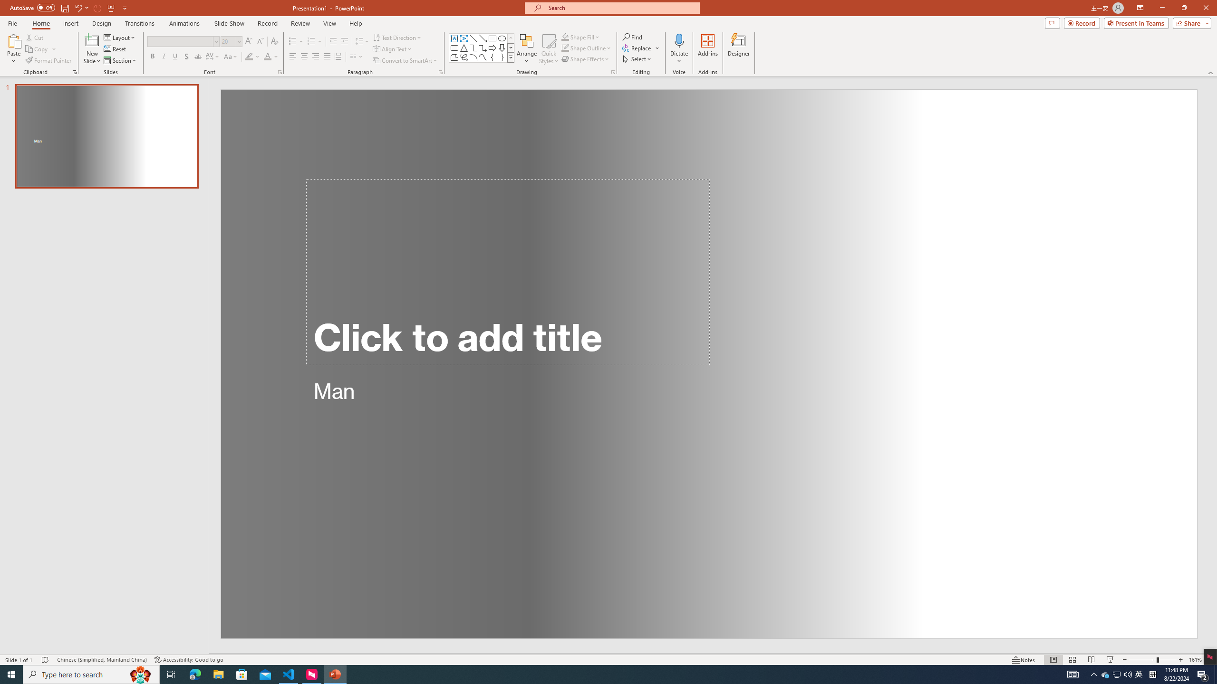  I want to click on Open, so click(239, 41).